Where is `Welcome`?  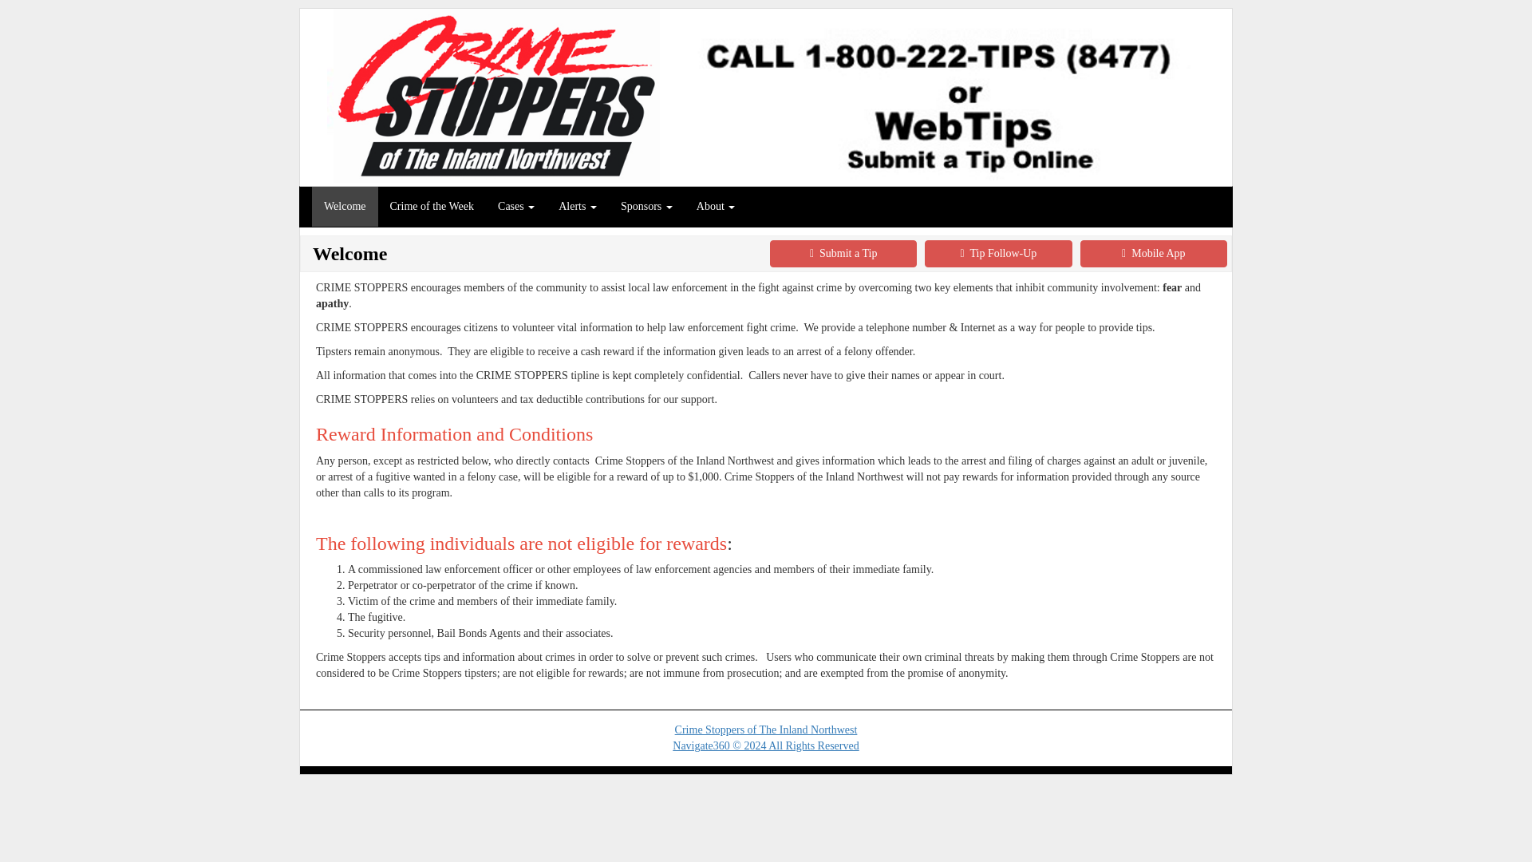
Welcome is located at coordinates (345, 207).